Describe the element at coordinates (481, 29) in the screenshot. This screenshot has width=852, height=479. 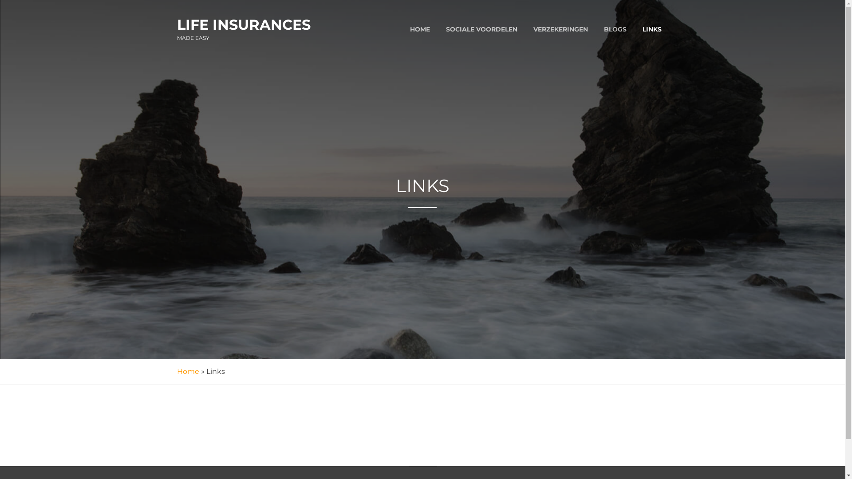
I see `SOCIALE VOORDELEN` at that location.